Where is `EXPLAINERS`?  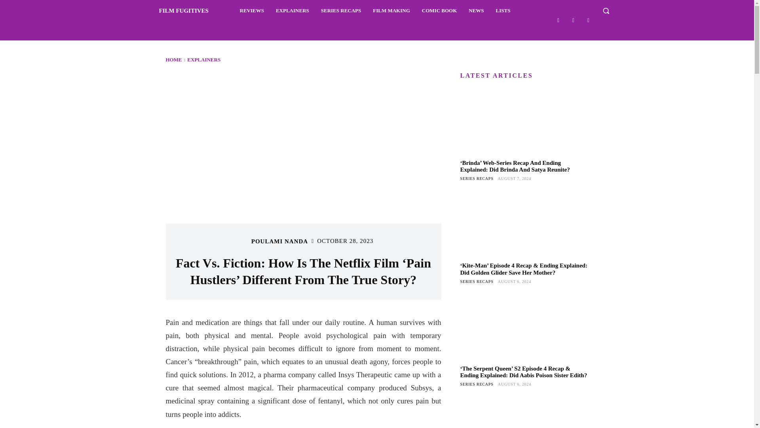
EXPLAINERS is located at coordinates (203, 59).